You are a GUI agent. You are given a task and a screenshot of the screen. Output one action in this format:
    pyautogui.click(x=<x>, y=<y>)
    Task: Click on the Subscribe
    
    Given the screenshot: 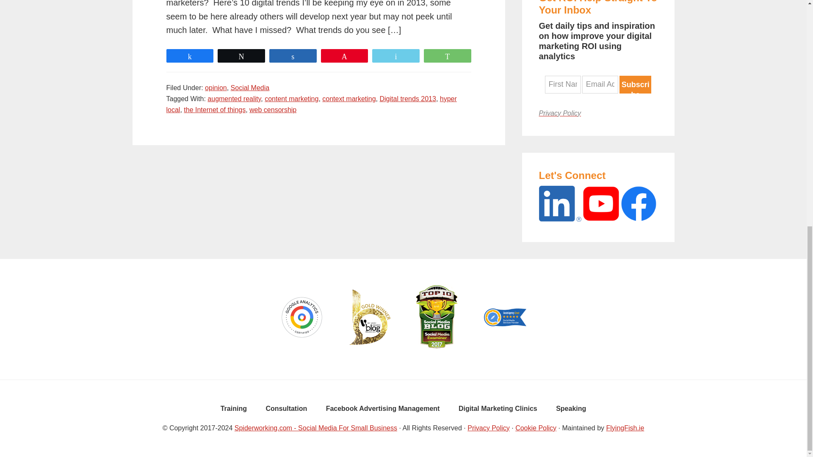 What is the action you would take?
    pyautogui.click(x=636, y=85)
    